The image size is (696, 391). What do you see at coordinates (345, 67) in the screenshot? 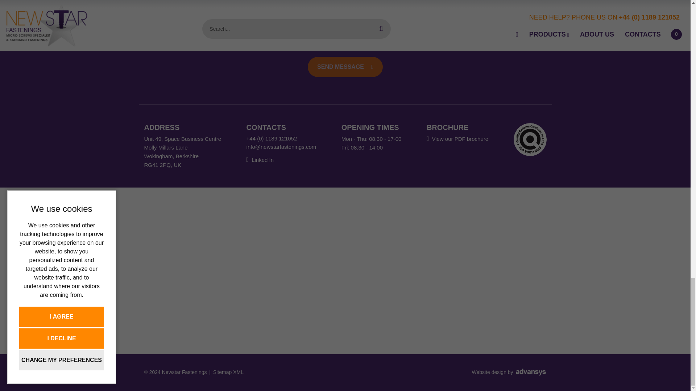
I see `SEND MESSAGE` at bounding box center [345, 67].